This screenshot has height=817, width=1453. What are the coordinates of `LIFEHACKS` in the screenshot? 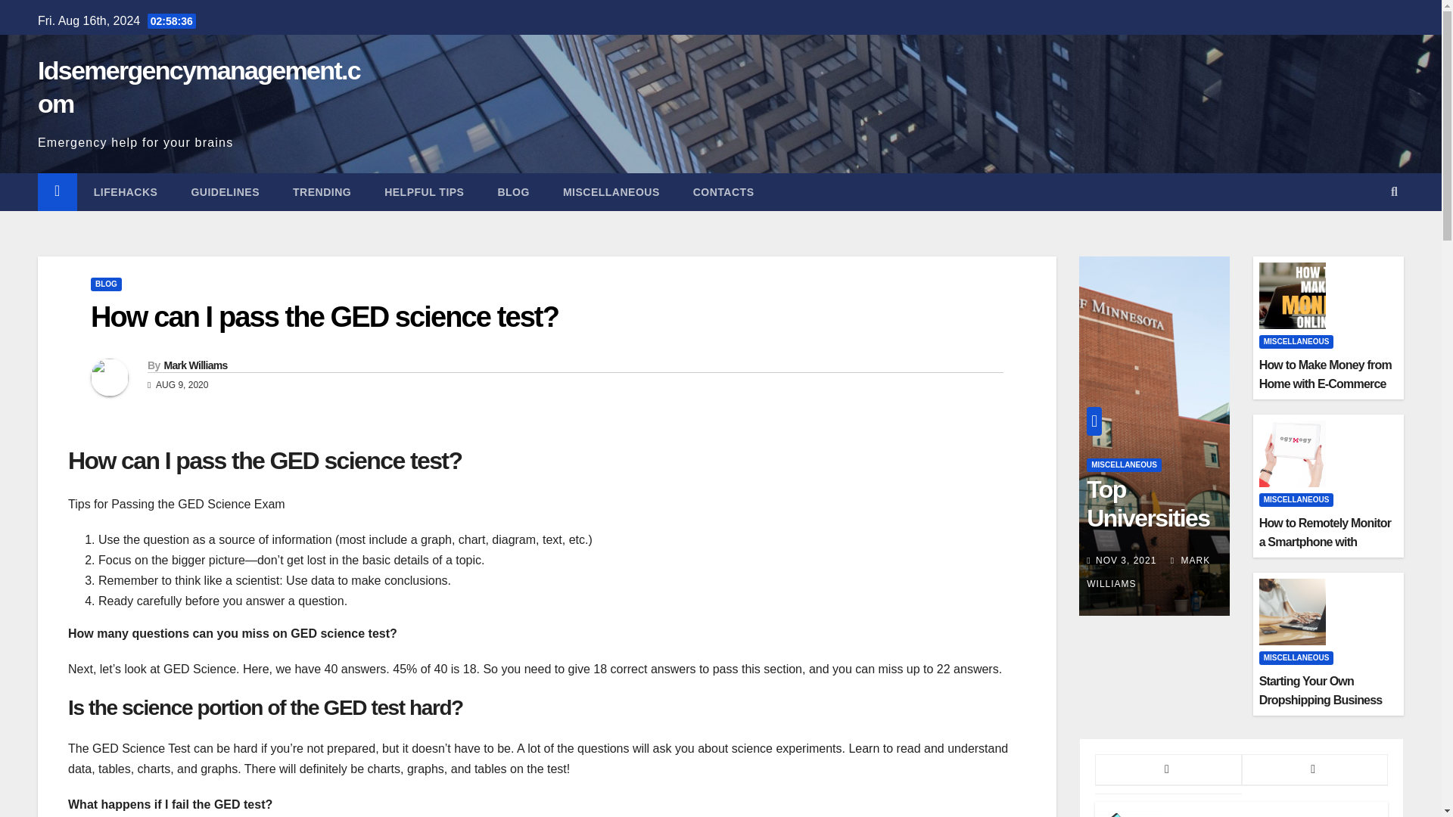 It's located at (126, 191).